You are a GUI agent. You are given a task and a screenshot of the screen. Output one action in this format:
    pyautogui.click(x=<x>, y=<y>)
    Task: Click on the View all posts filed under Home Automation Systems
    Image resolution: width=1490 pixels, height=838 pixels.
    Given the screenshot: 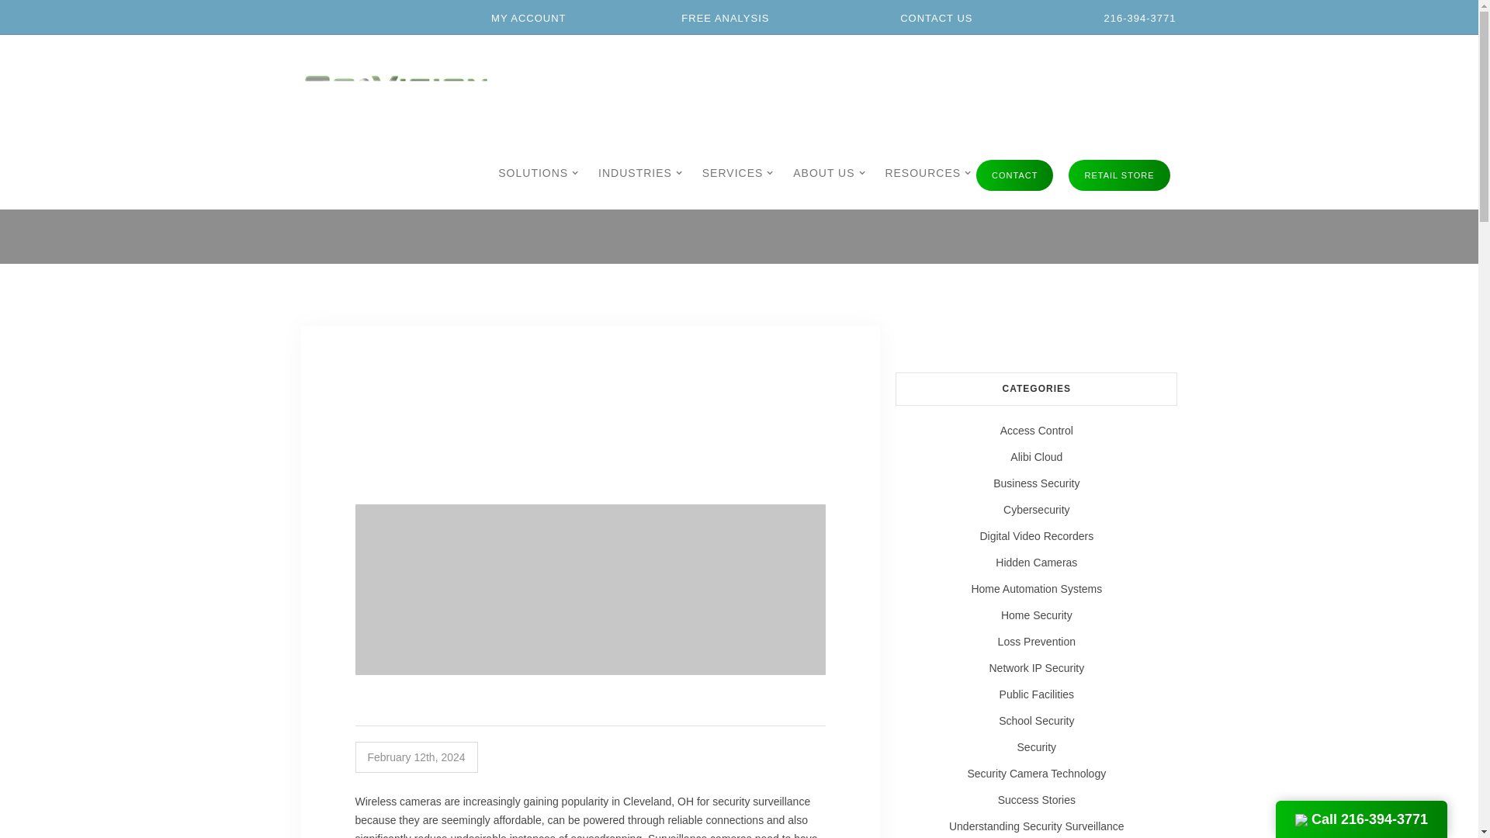 What is the action you would take?
    pyautogui.click(x=1035, y=589)
    